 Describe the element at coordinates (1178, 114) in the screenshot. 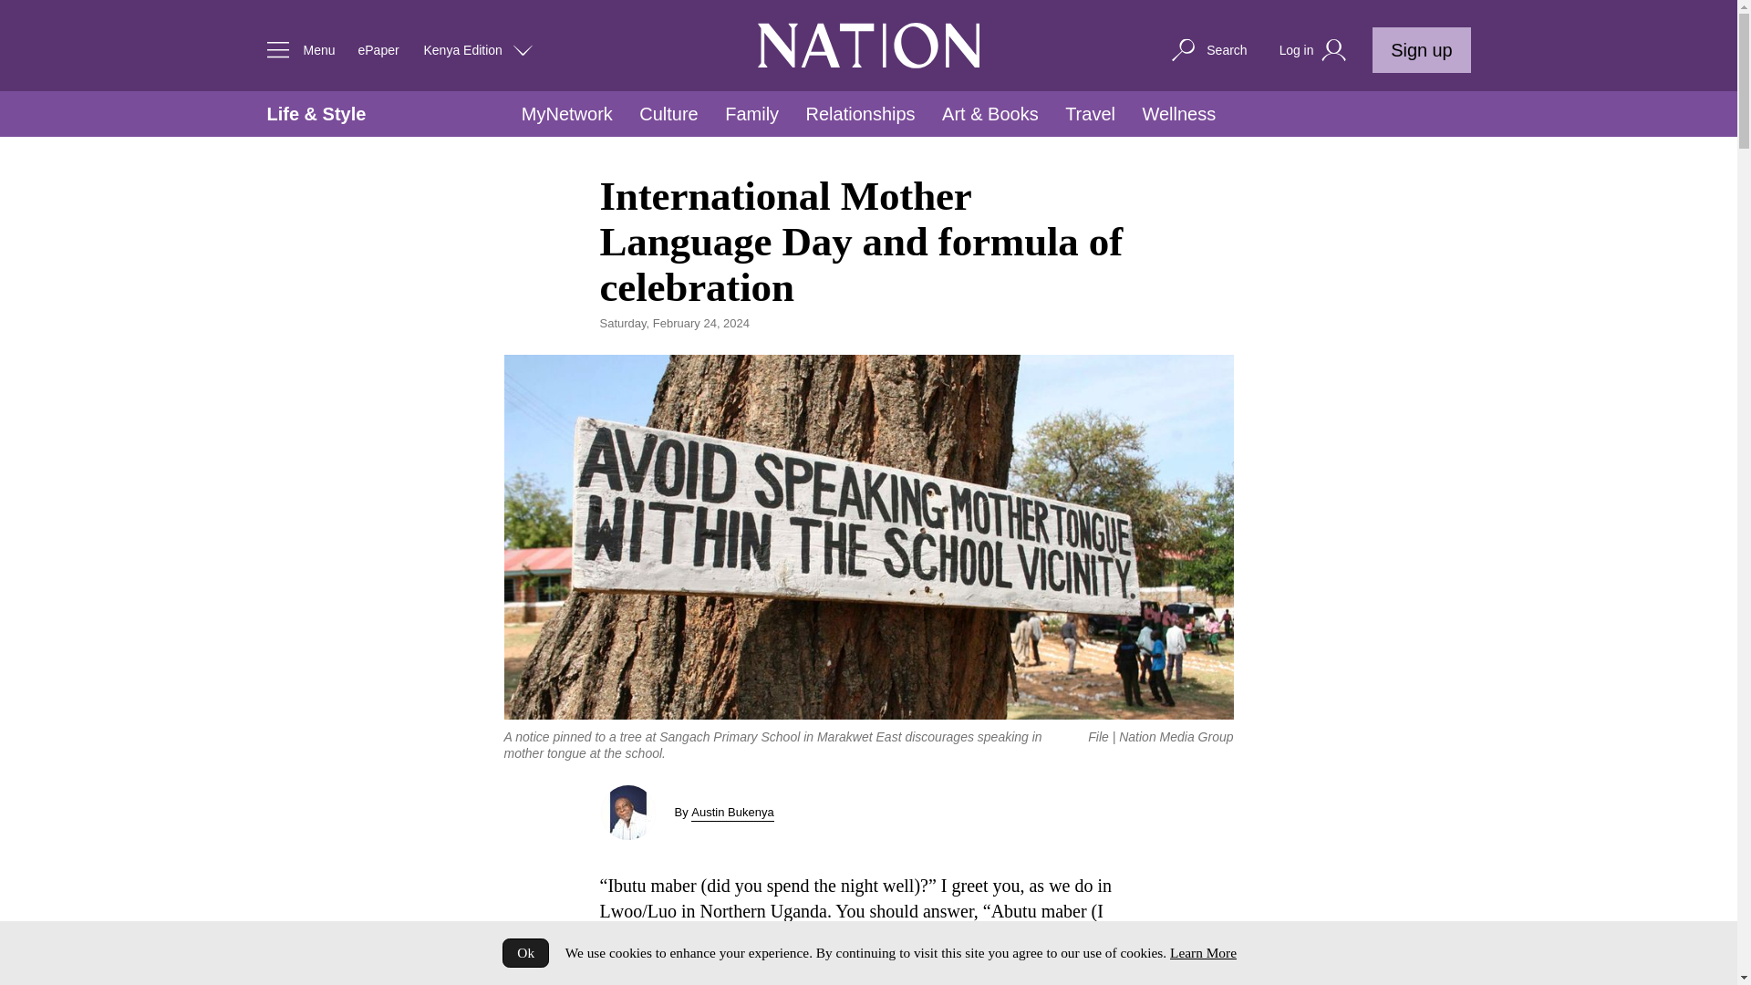

I see `Wellness` at that location.